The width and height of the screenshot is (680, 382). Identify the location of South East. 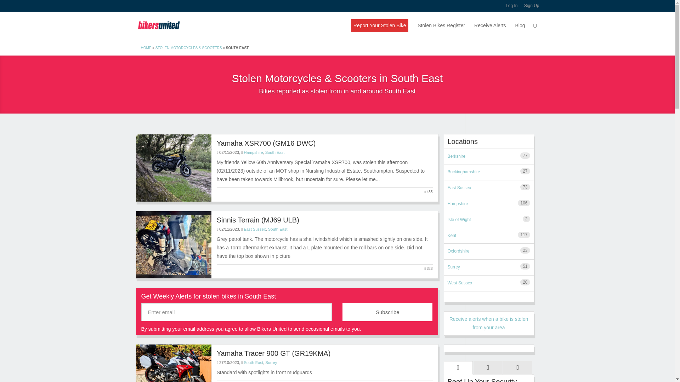
(275, 152).